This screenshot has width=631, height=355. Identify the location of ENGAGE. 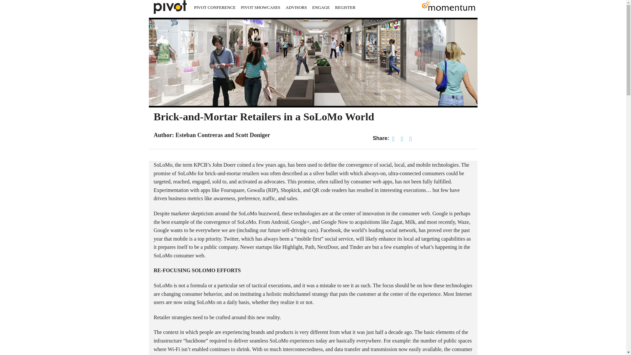
(321, 7).